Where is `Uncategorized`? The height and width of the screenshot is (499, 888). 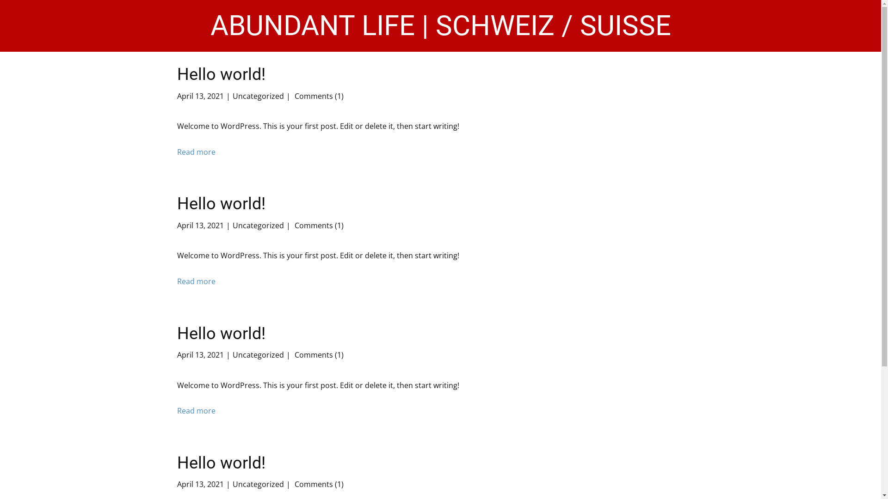
Uncategorized is located at coordinates (258, 484).